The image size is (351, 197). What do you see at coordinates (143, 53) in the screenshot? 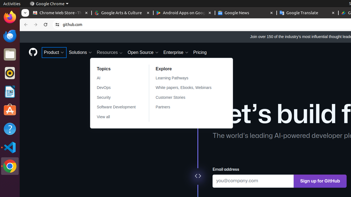
I see `Open Source` at bounding box center [143, 53].